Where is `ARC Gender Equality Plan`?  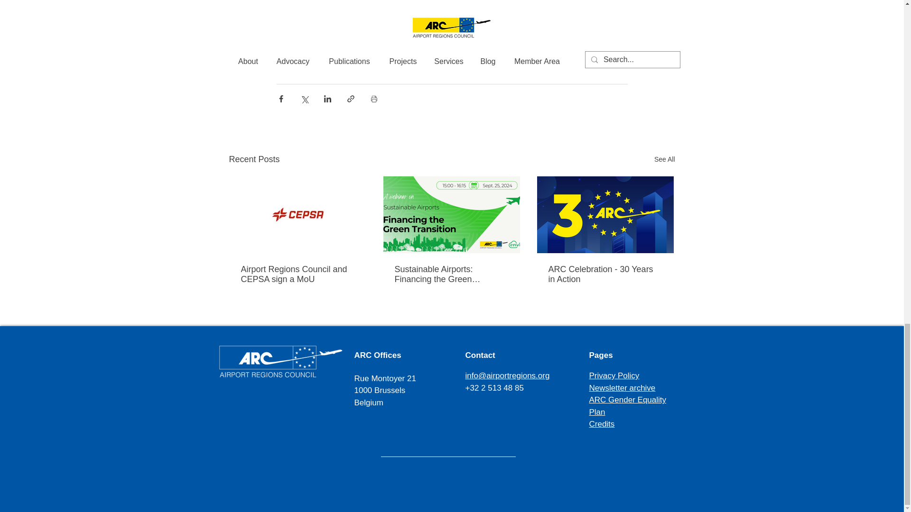 ARC Gender Equality Plan is located at coordinates (628, 406).